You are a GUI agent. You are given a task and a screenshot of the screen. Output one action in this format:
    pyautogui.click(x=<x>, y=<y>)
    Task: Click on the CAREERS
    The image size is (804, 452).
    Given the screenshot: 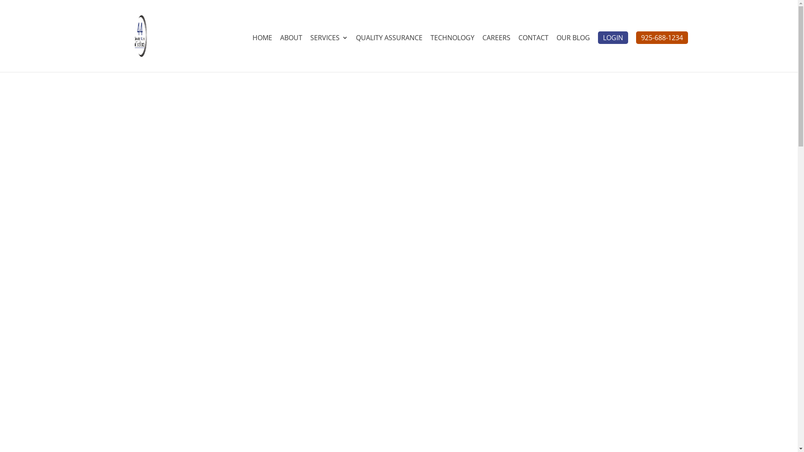 What is the action you would take?
    pyautogui.click(x=497, y=54)
    